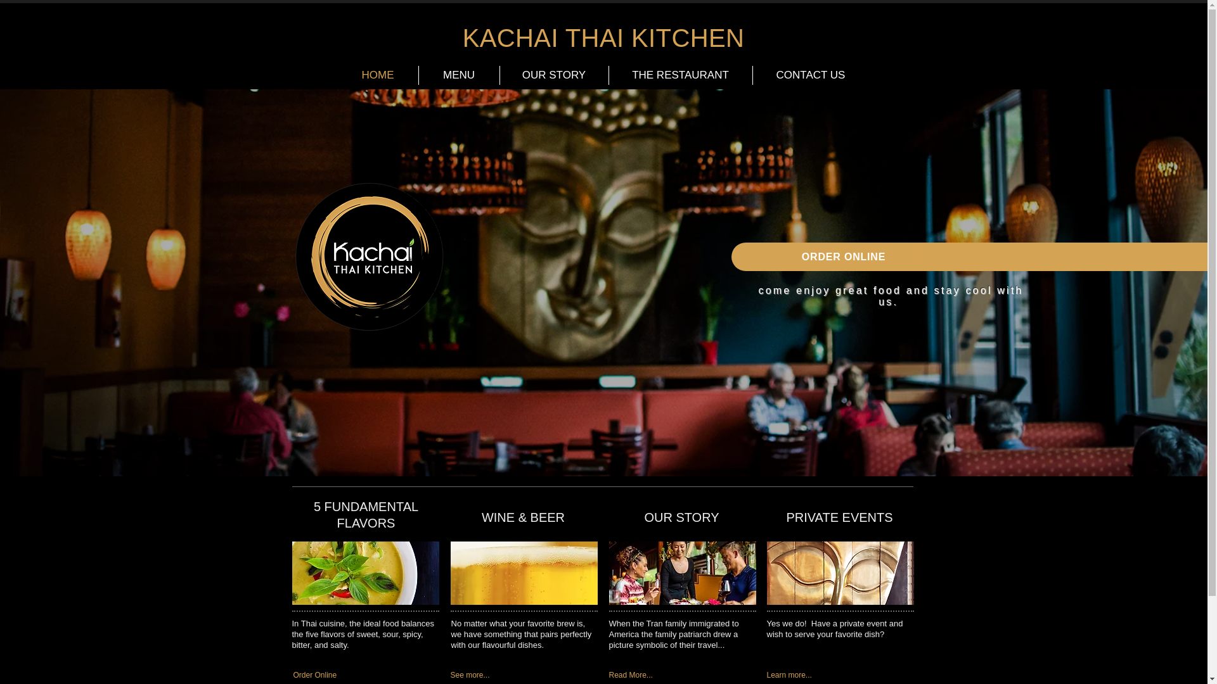  What do you see at coordinates (811, 75) in the screenshot?
I see `CONTACT US` at bounding box center [811, 75].